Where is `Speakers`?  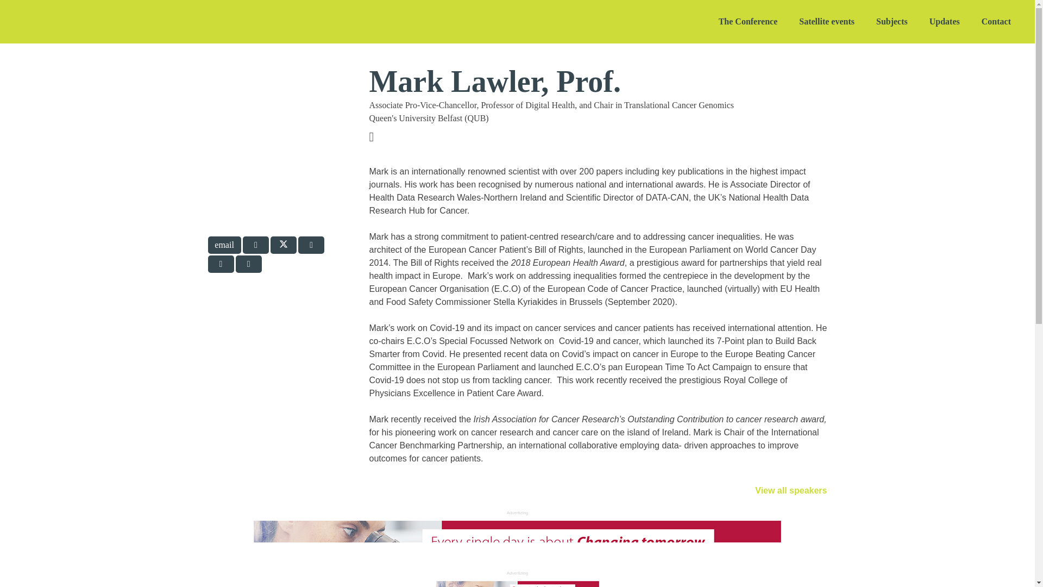 Speakers is located at coordinates (791, 490).